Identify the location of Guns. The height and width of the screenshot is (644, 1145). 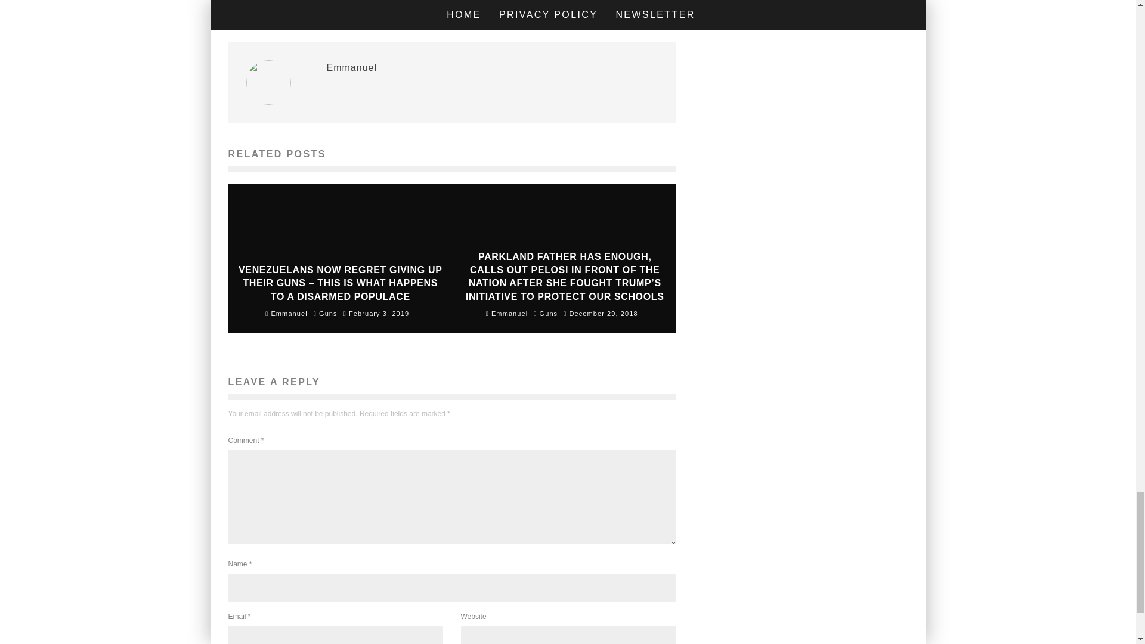
(328, 314).